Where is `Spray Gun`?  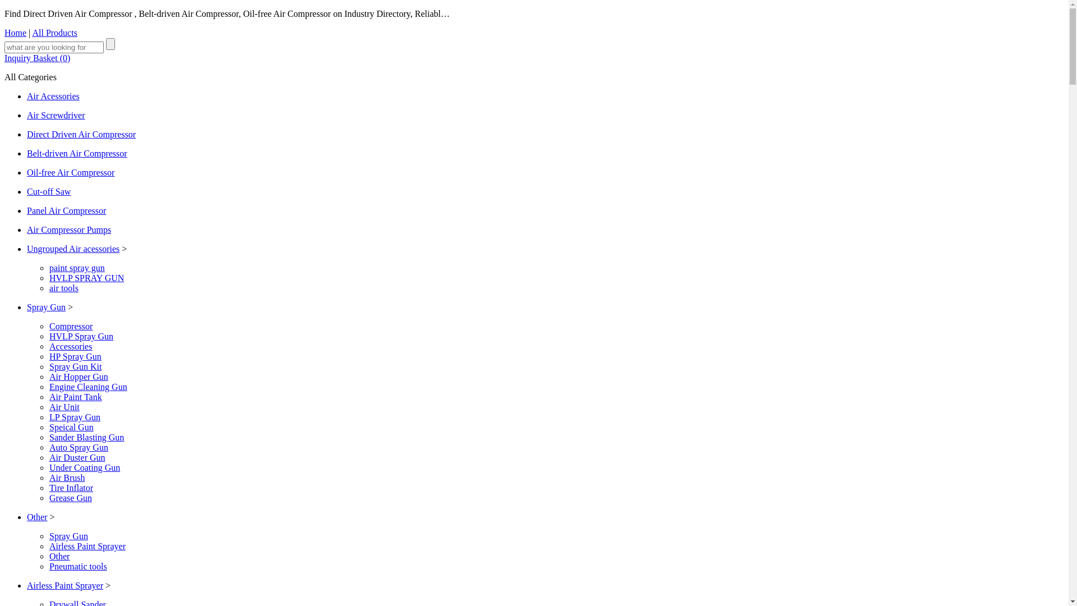
Spray Gun is located at coordinates (46, 307).